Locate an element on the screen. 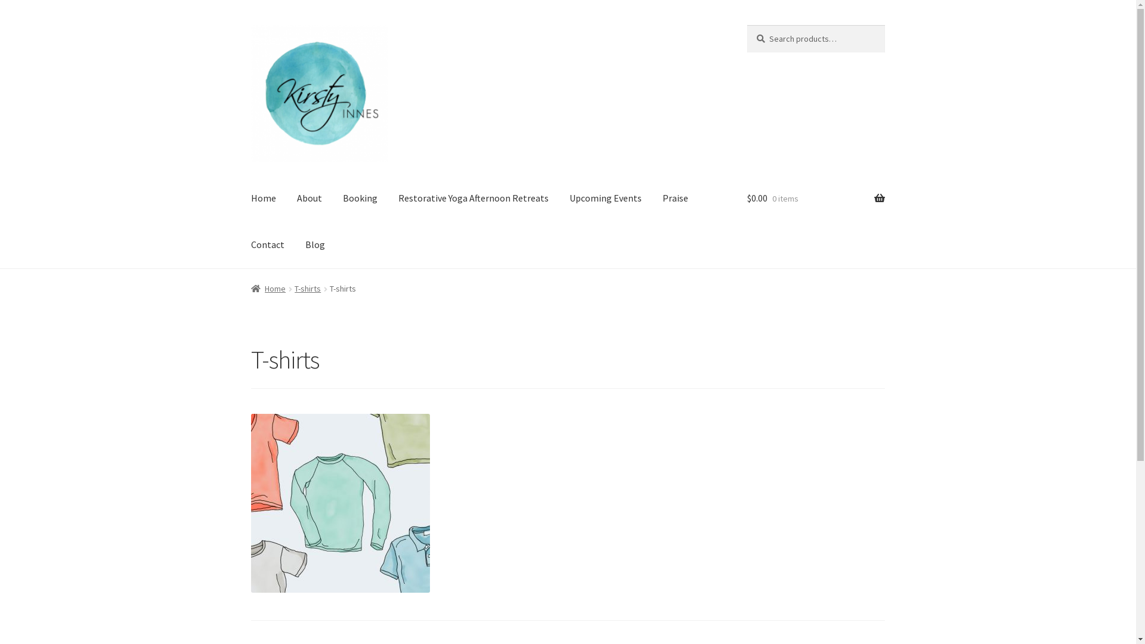  Skip to navigation is located at coordinates (250, 25).